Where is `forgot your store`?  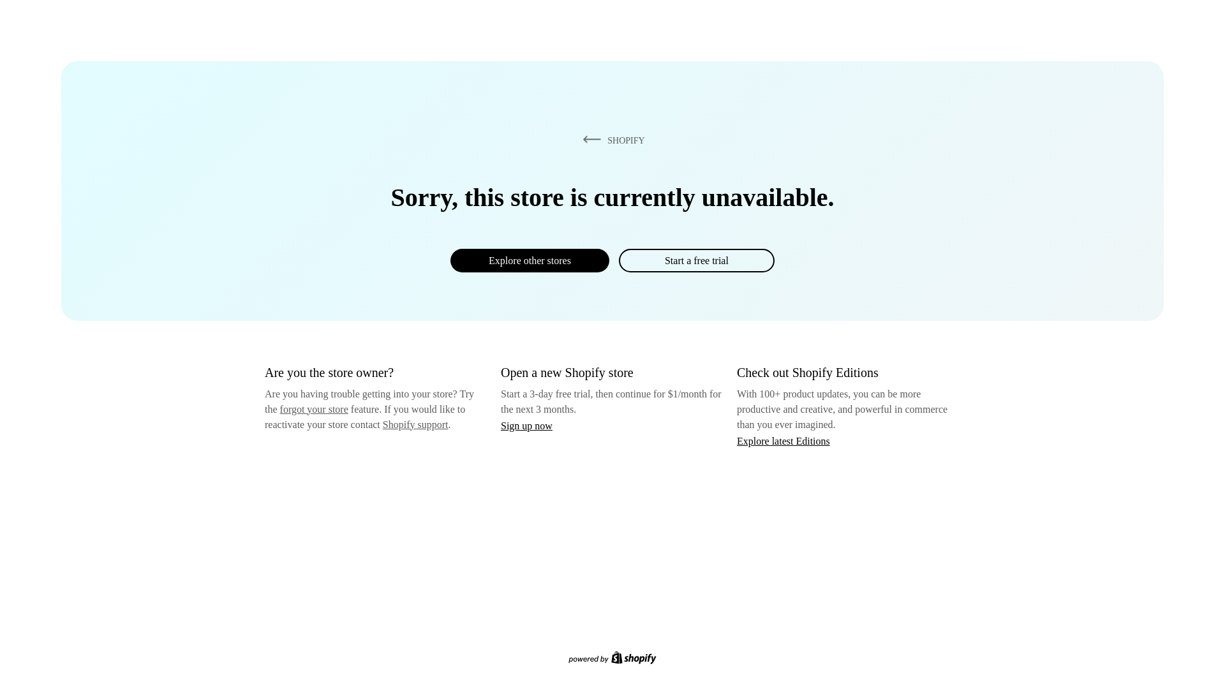 forgot your store is located at coordinates (314, 409).